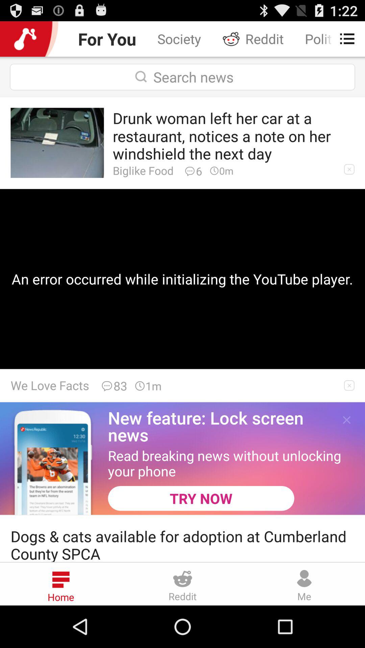  Describe the element at coordinates (179, 38) in the screenshot. I see `press the society icon` at that location.